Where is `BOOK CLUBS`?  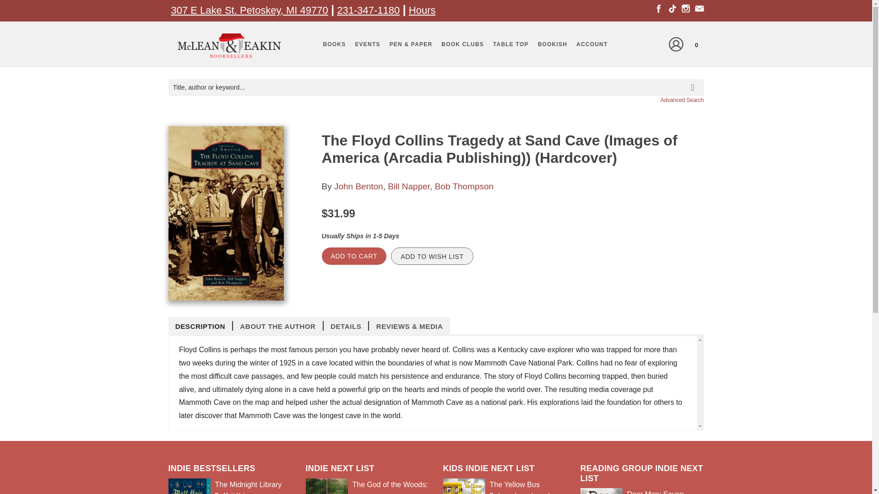
BOOK CLUBS is located at coordinates (462, 44).